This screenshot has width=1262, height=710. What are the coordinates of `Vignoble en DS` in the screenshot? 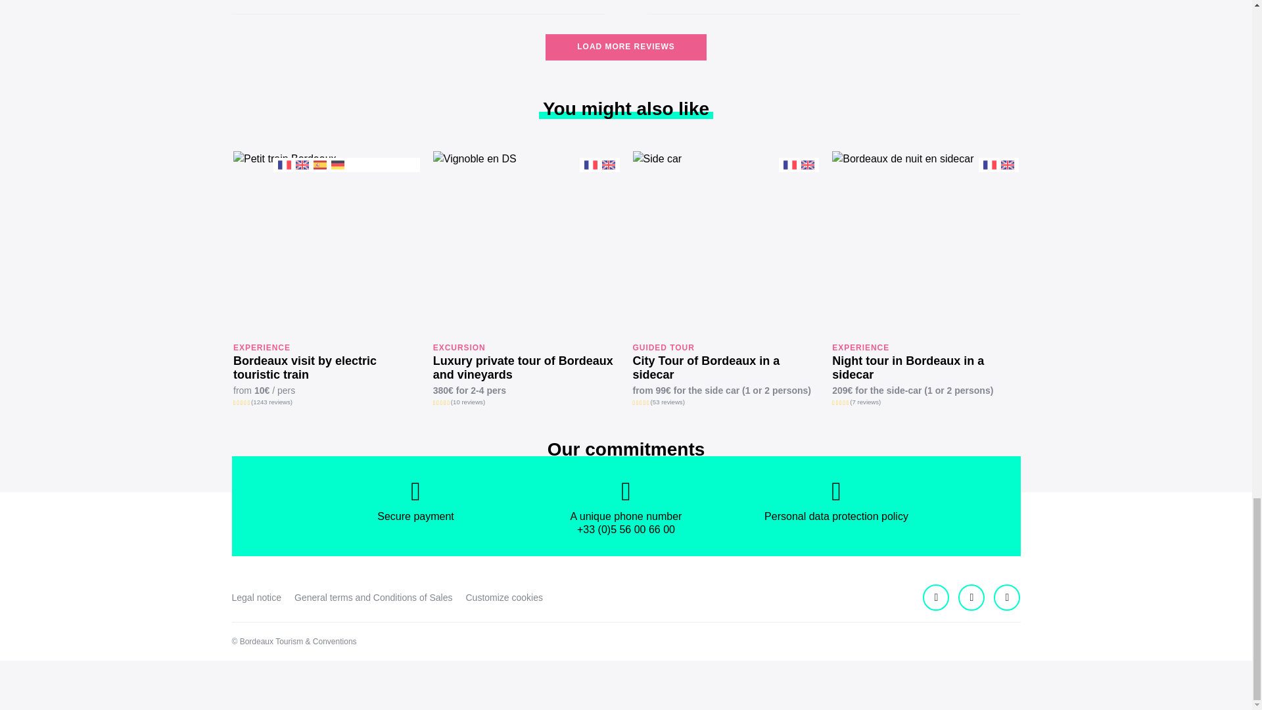 It's located at (526, 245).